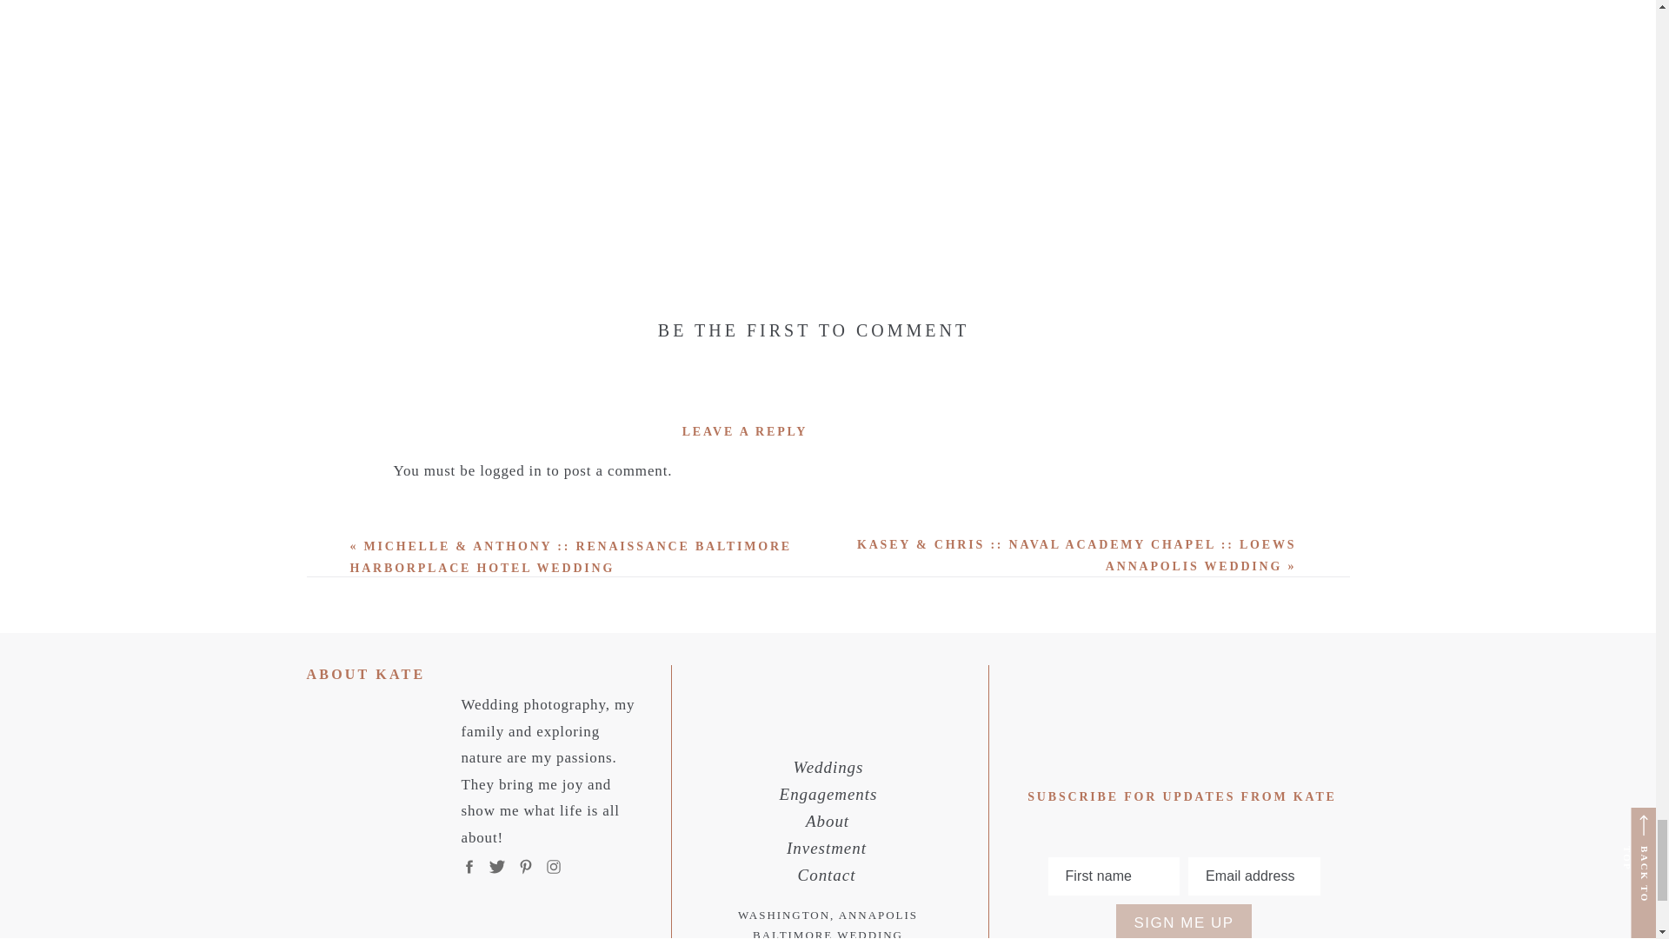 Image resolution: width=1669 pixels, height=939 pixels. What do you see at coordinates (829, 795) in the screenshot?
I see `Engagements` at bounding box center [829, 795].